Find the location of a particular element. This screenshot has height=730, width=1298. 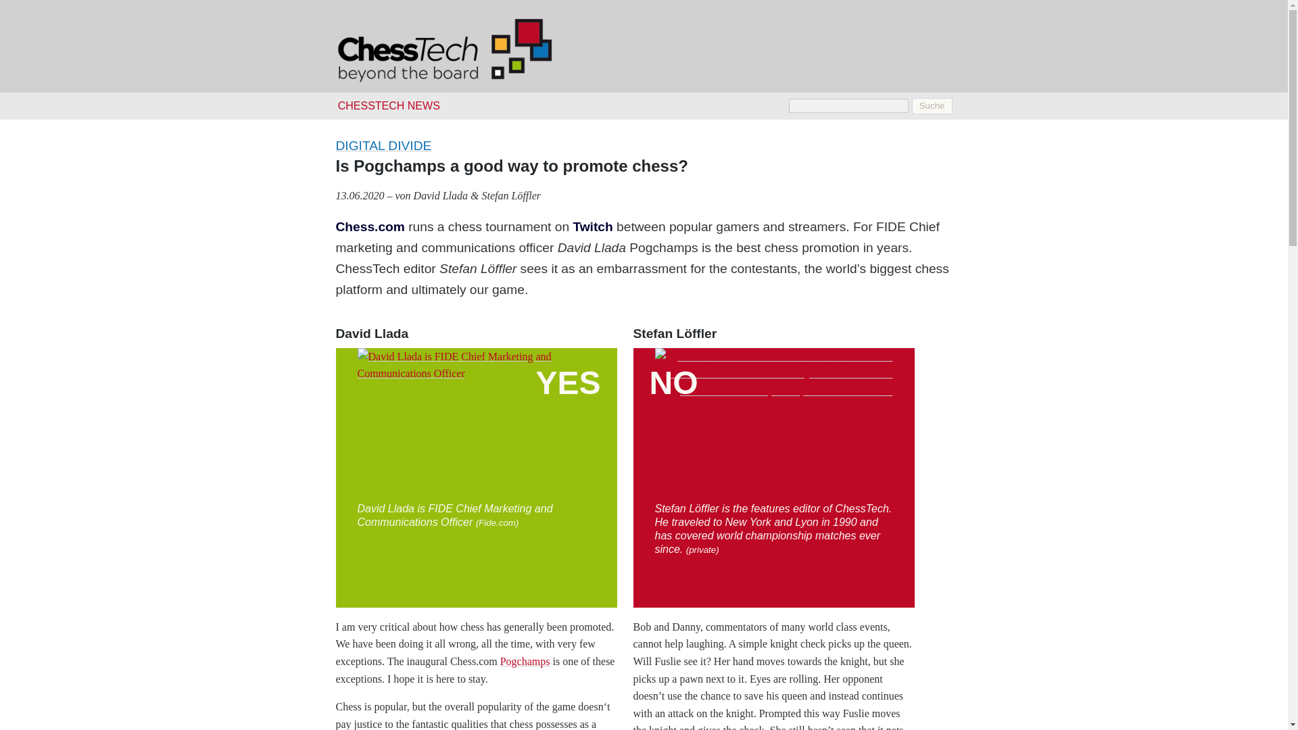

Suche is located at coordinates (932, 105).